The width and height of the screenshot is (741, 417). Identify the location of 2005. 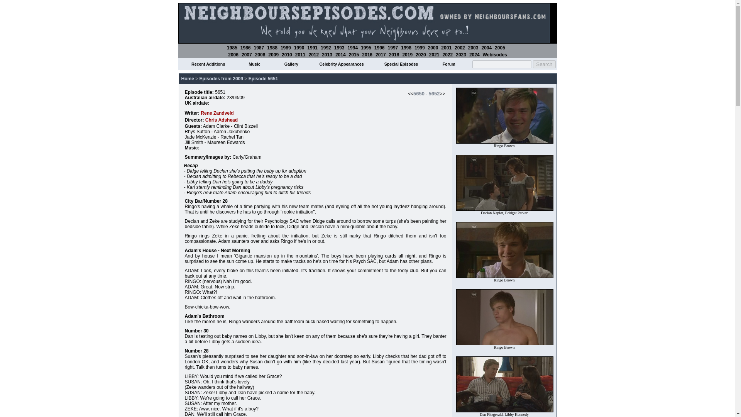
(500, 47).